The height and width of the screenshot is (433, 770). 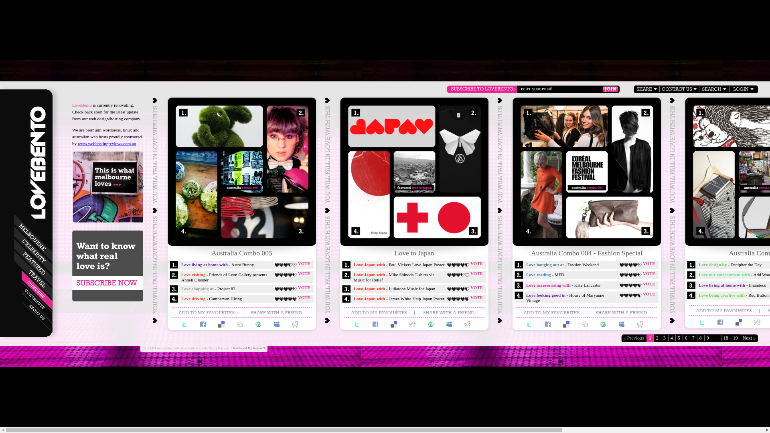 I want to click on Share, so click(x=646, y=89).